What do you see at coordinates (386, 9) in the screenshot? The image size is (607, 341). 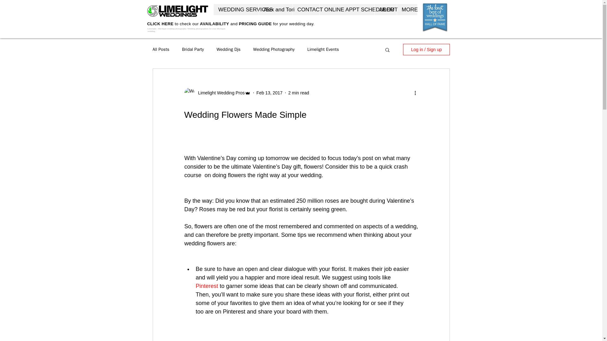 I see `ABOUT` at bounding box center [386, 9].